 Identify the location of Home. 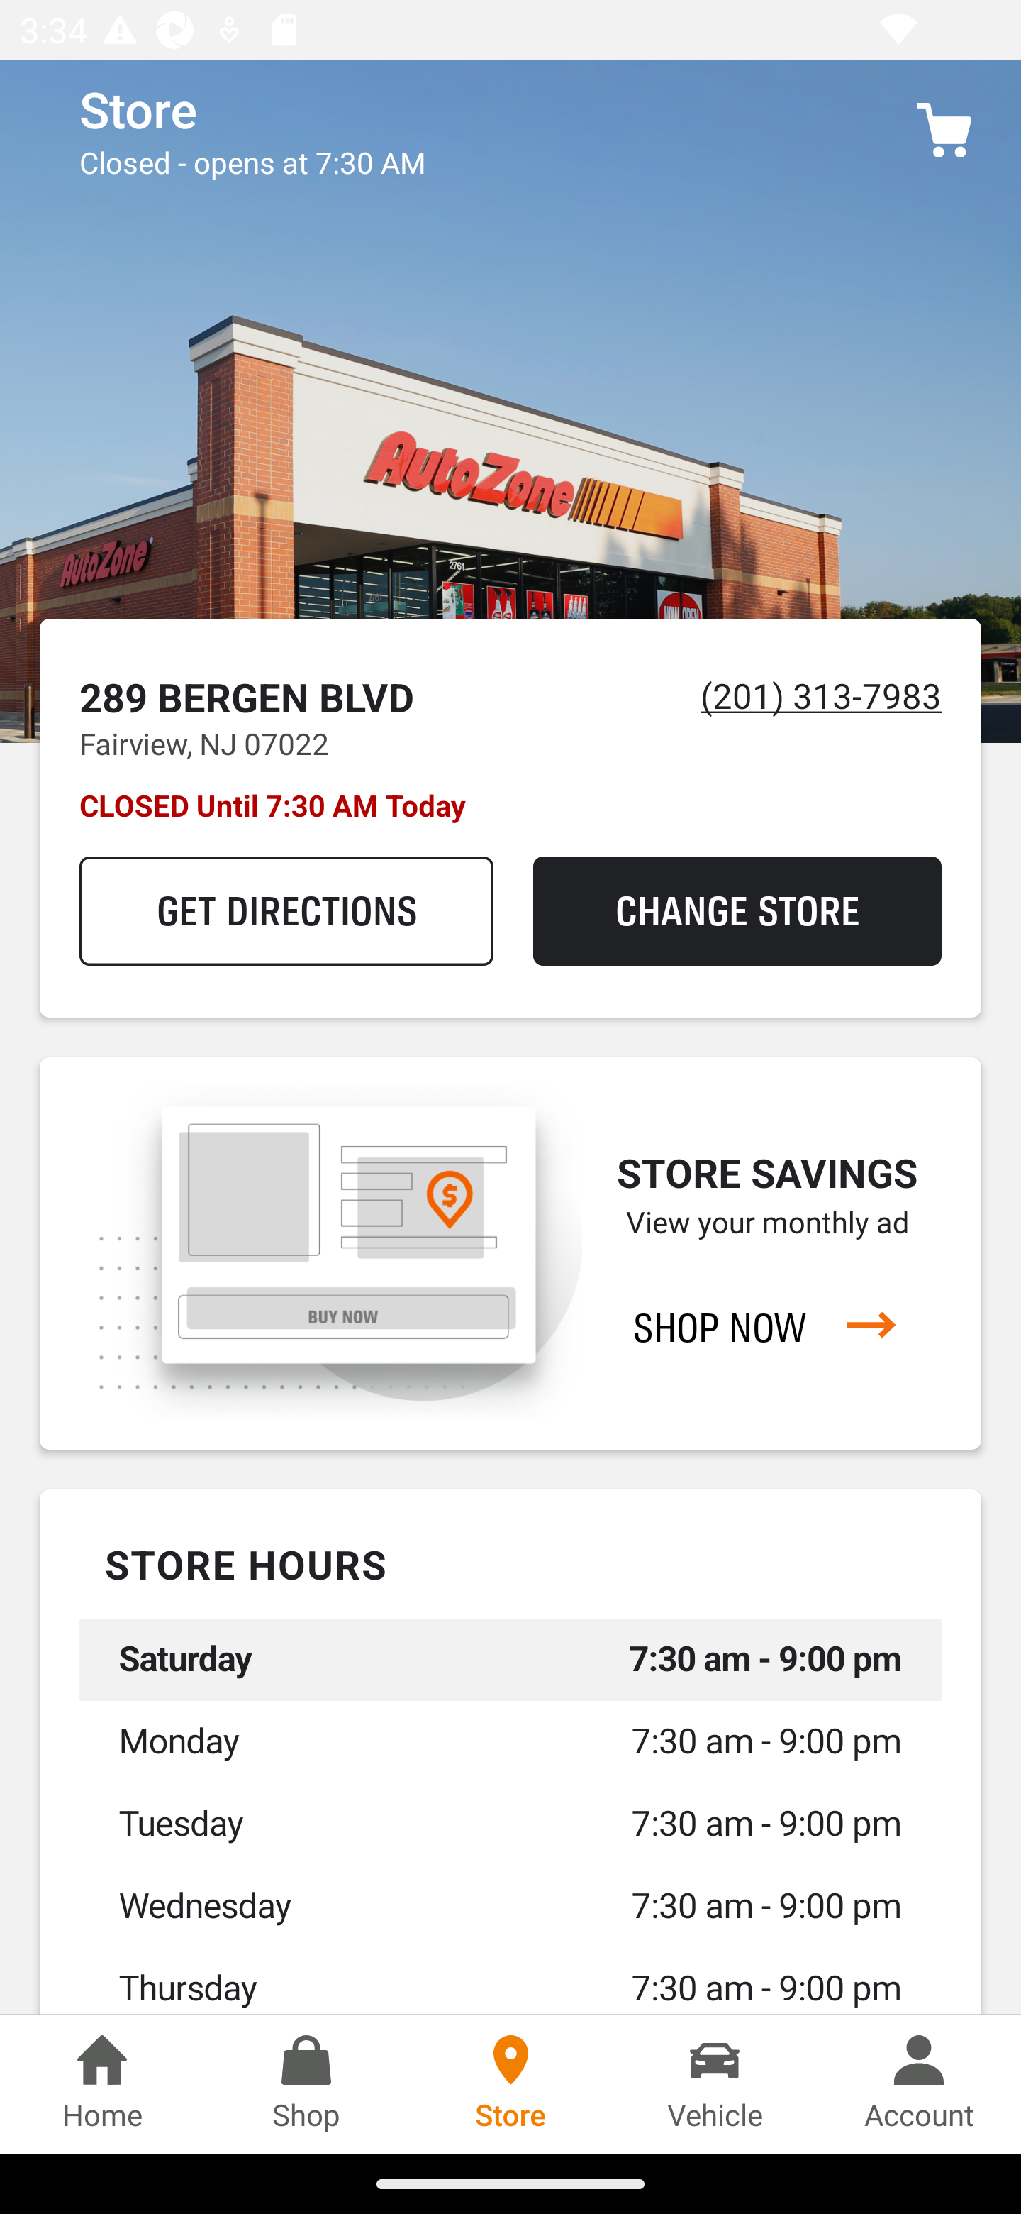
(102, 2084).